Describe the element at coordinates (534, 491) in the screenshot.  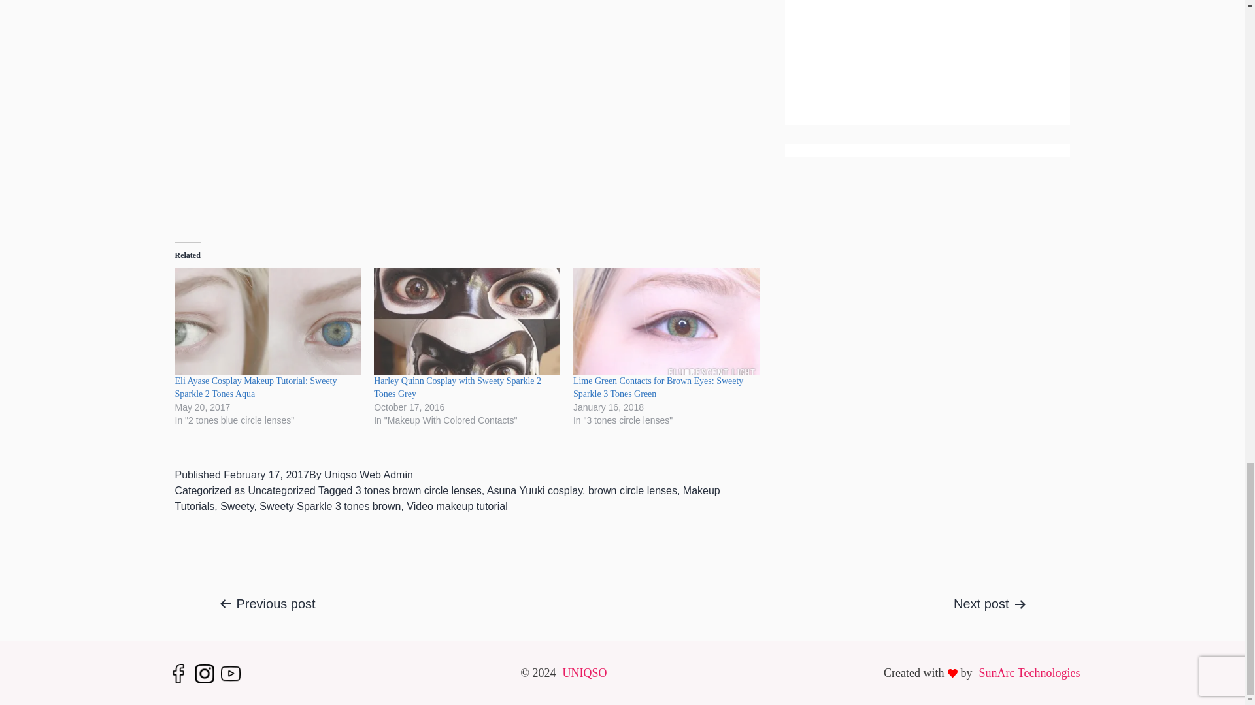
I see `Asuna Yuuki cosplay` at that location.